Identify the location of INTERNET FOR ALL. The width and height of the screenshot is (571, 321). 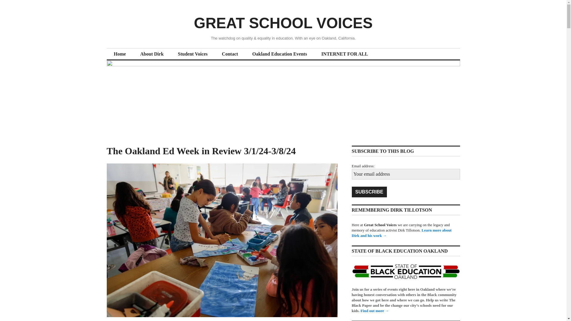
(344, 54).